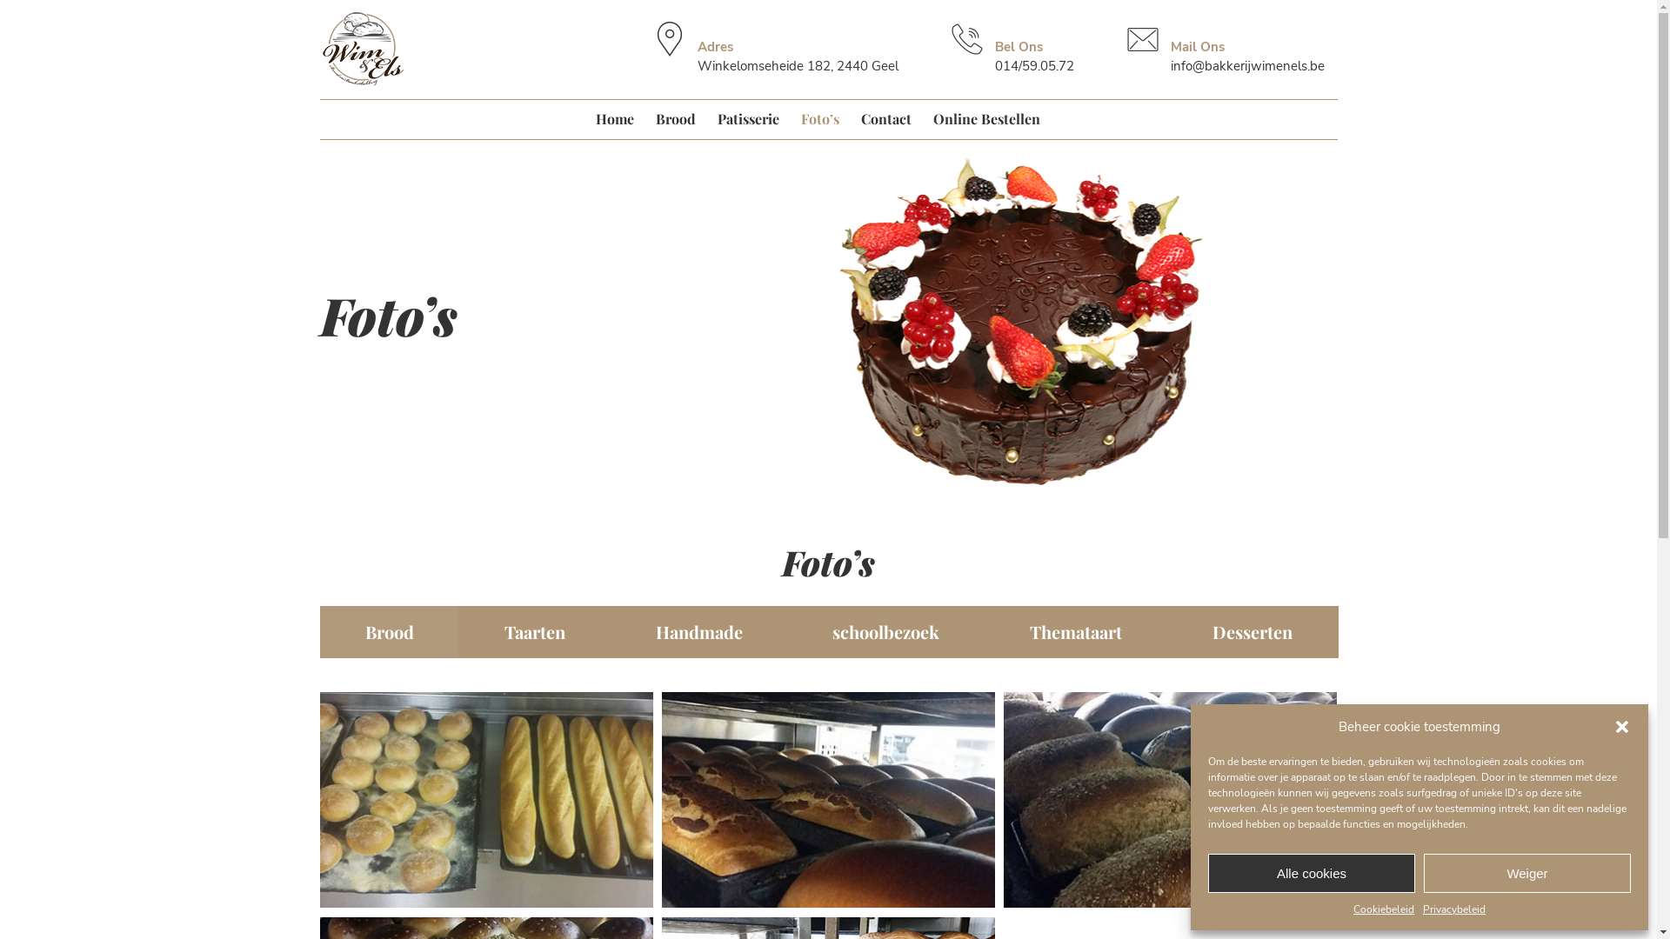 The image size is (1670, 939). What do you see at coordinates (1527, 873) in the screenshot?
I see `Weiger` at bounding box center [1527, 873].